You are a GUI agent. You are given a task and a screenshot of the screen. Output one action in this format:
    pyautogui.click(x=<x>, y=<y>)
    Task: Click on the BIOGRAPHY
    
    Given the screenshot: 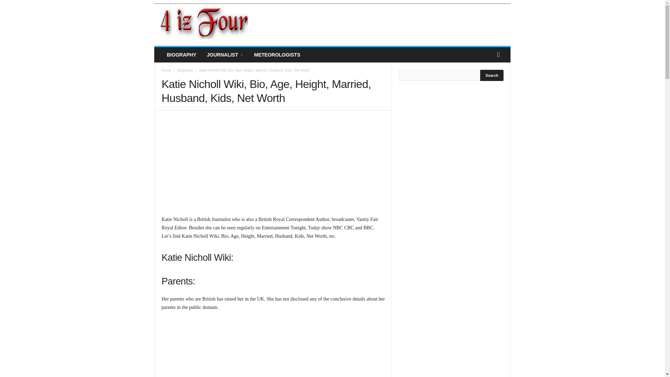 What is the action you would take?
    pyautogui.click(x=181, y=55)
    